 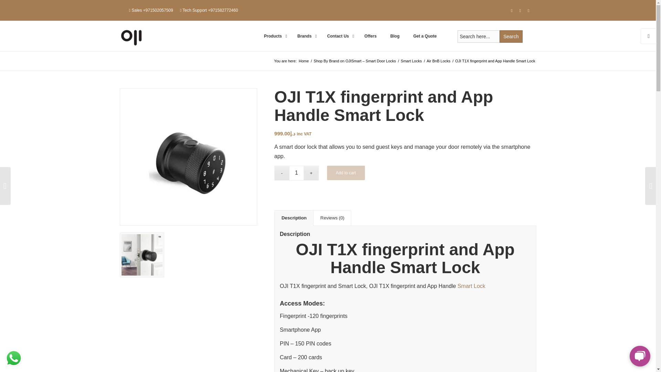 What do you see at coordinates (188, 156) in the screenshot?
I see `OJI T1x-smart-door-lock` at bounding box center [188, 156].